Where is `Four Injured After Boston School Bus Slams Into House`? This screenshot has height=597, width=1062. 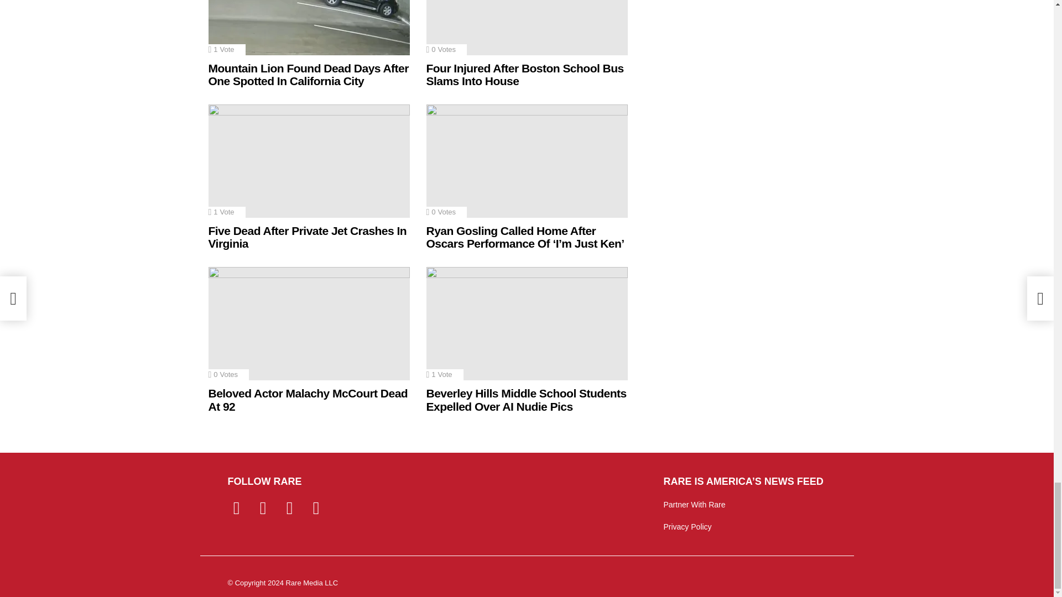 Four Injured After Boston School Bus Slams Into House is located at coordinates (527, 28).